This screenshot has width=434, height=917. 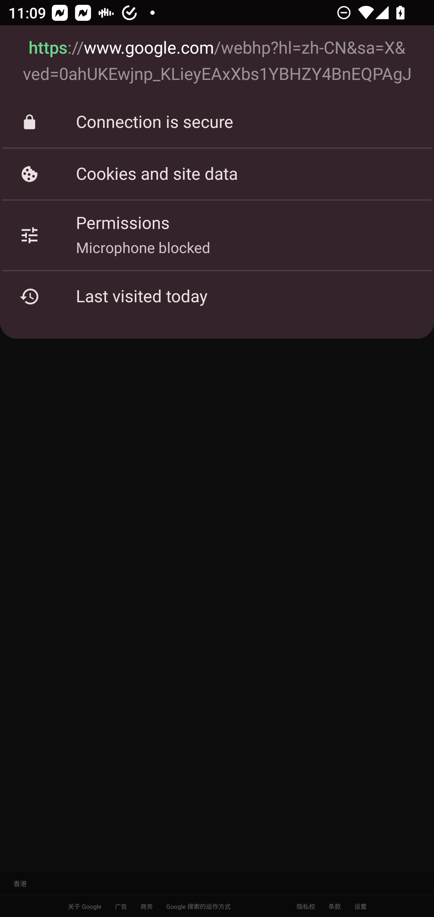 What do you see at coordinates (217, 174) in the screenshot?
I see `Cookies and site data` at bounding box center [217, 174].